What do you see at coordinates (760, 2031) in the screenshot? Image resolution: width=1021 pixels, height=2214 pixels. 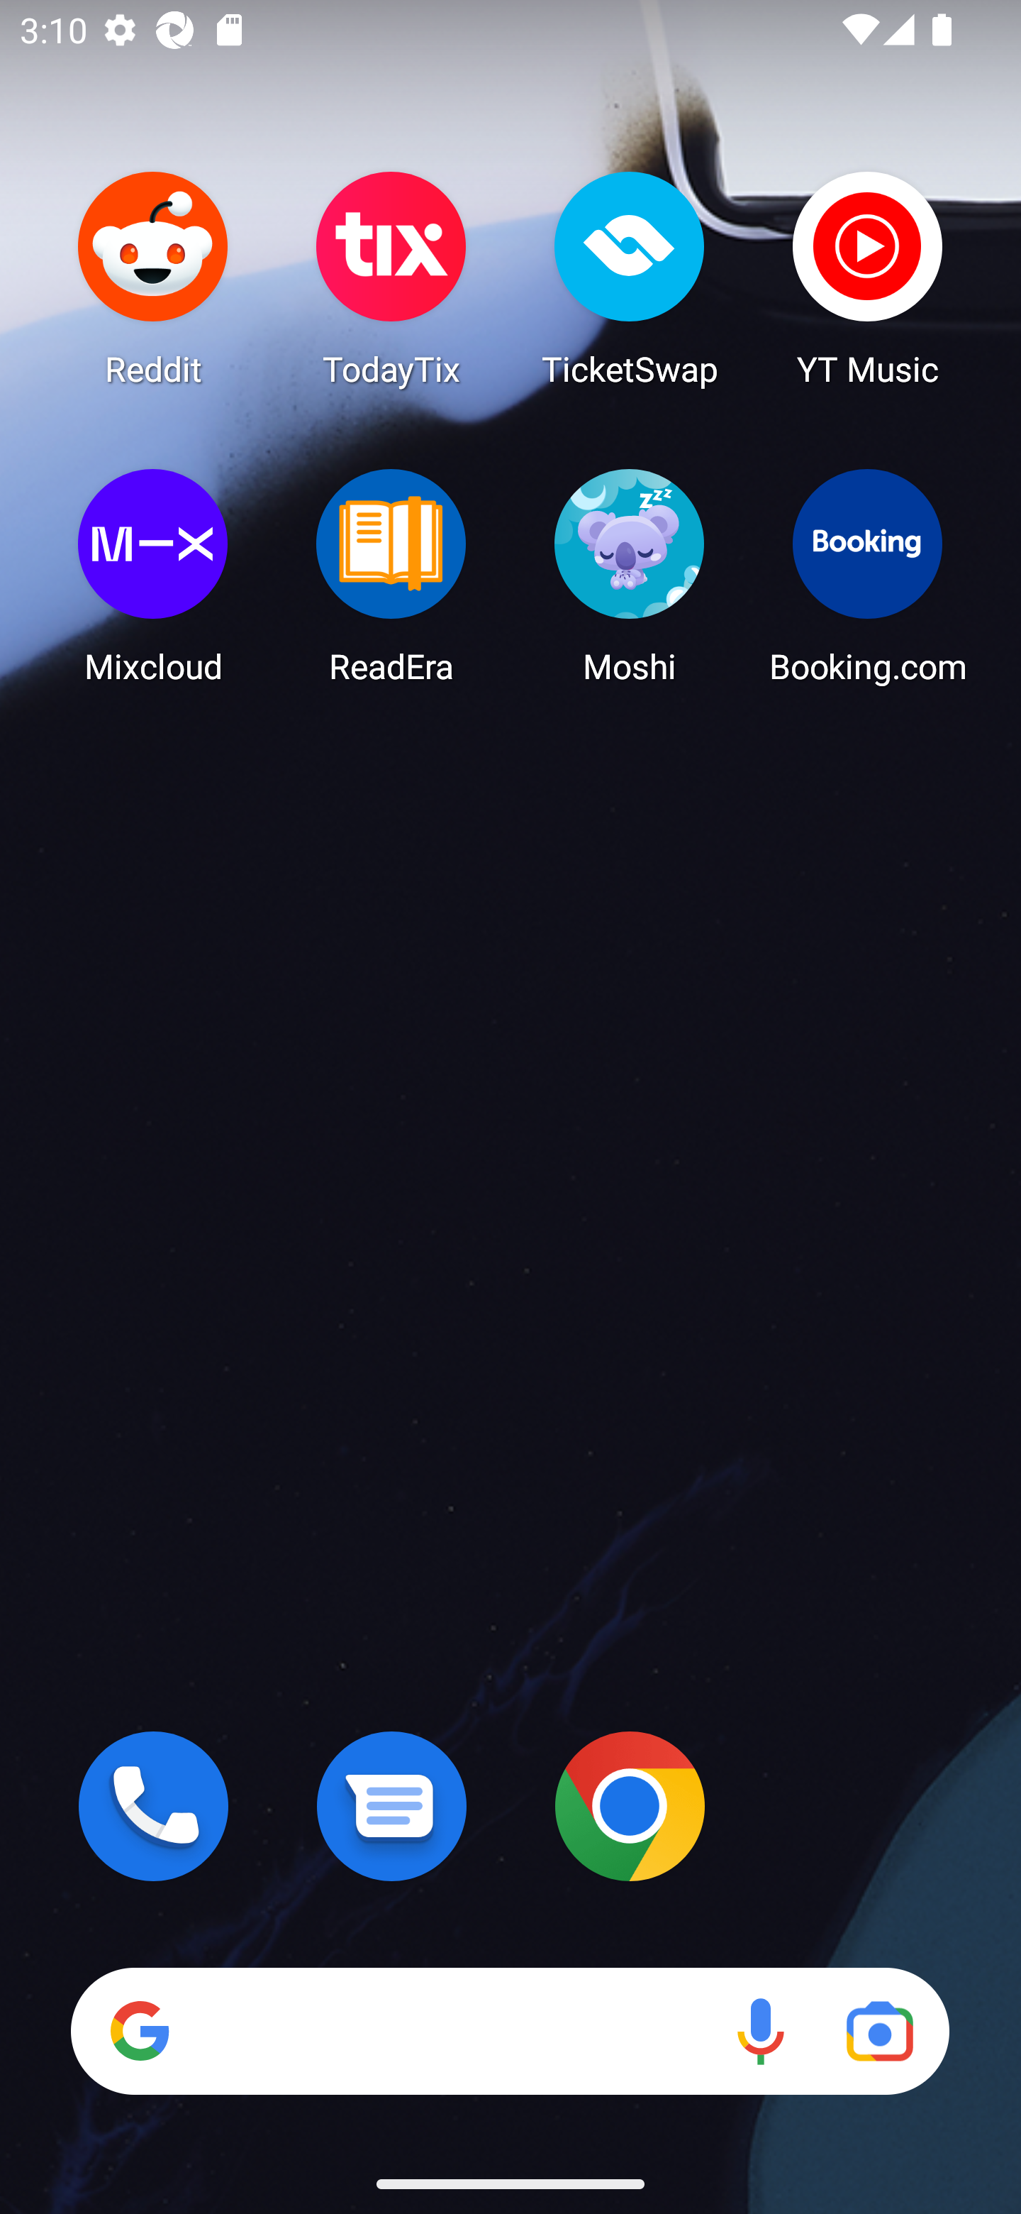 I see `Voice search` at bounding box center [760, 2031].